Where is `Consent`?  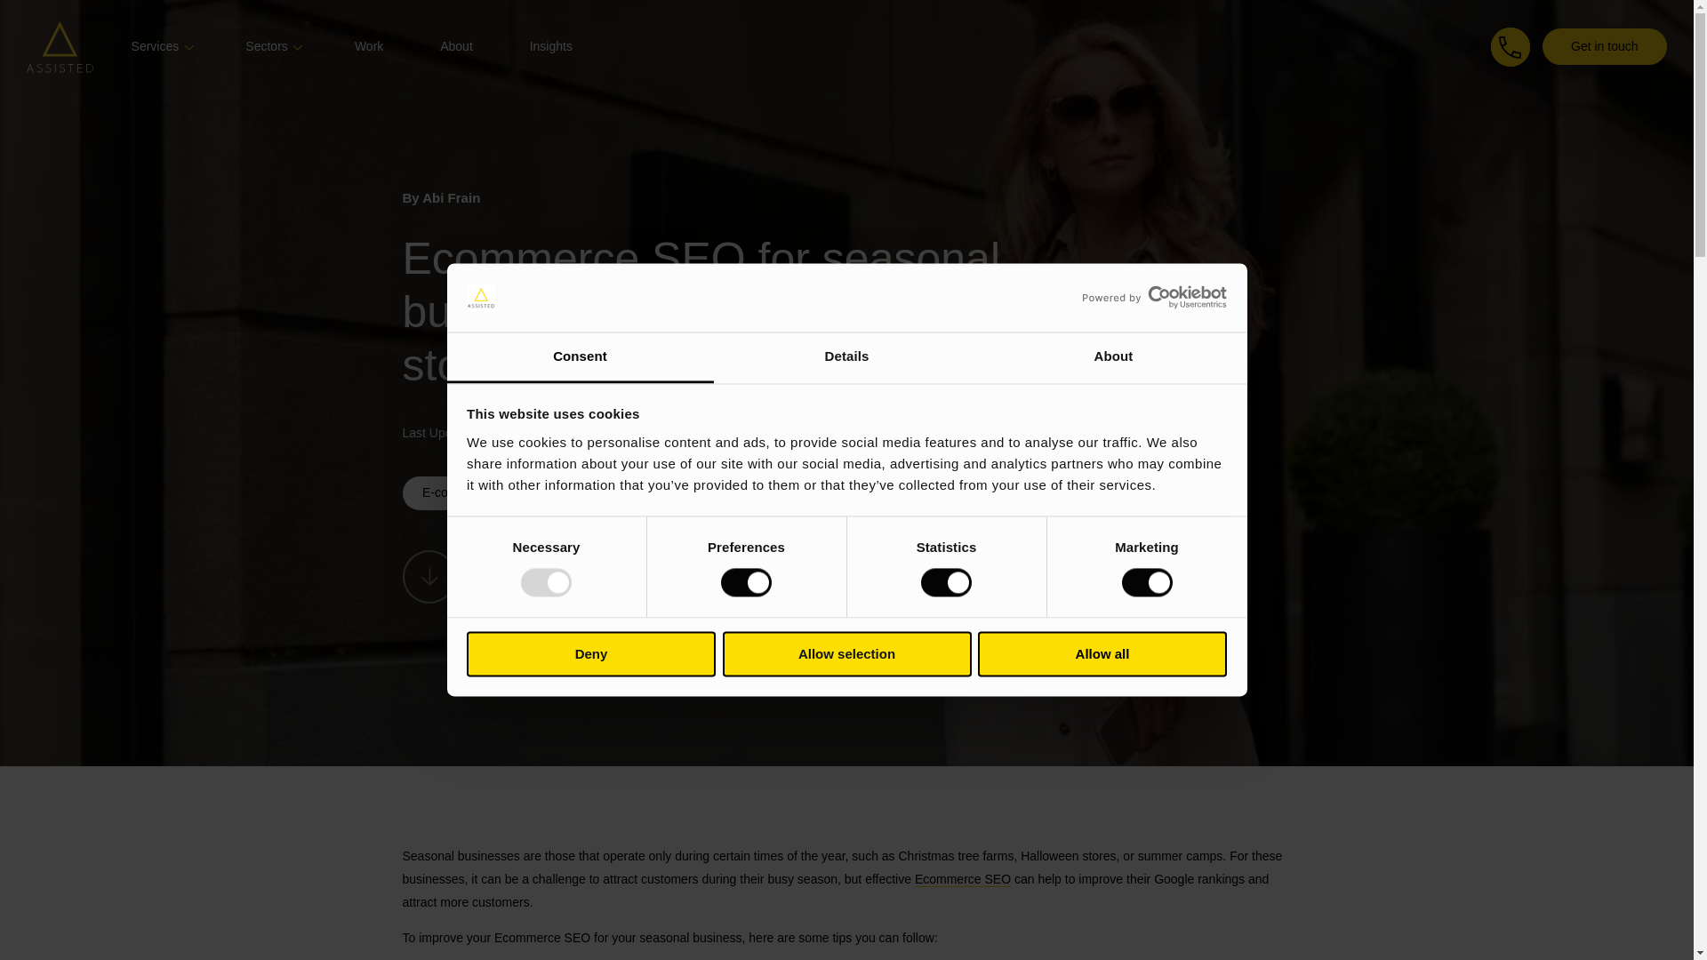
Consent is located at coordinates (580, 357).